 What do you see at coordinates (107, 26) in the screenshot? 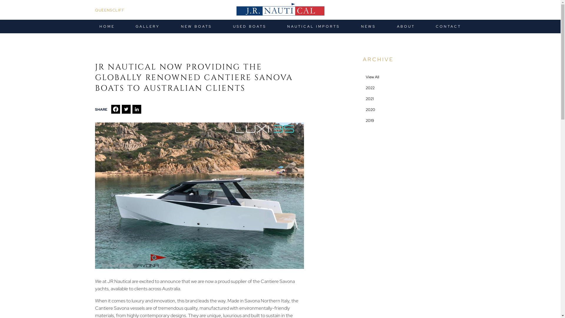
I see `HOME` at bounding box center [107, 26].